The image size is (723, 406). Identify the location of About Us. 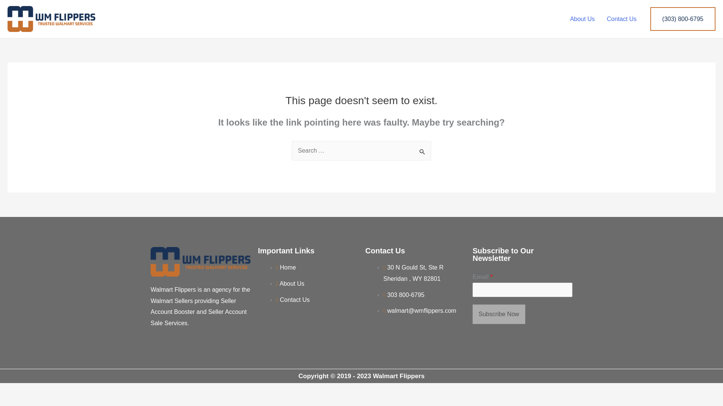
(582, 18).